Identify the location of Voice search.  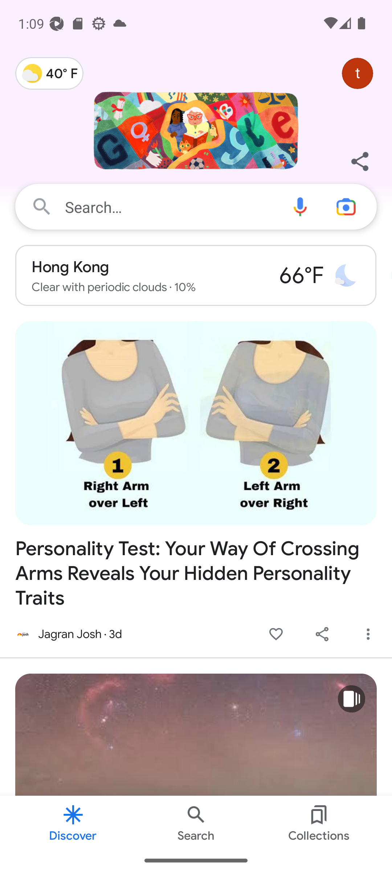
(300, 206).